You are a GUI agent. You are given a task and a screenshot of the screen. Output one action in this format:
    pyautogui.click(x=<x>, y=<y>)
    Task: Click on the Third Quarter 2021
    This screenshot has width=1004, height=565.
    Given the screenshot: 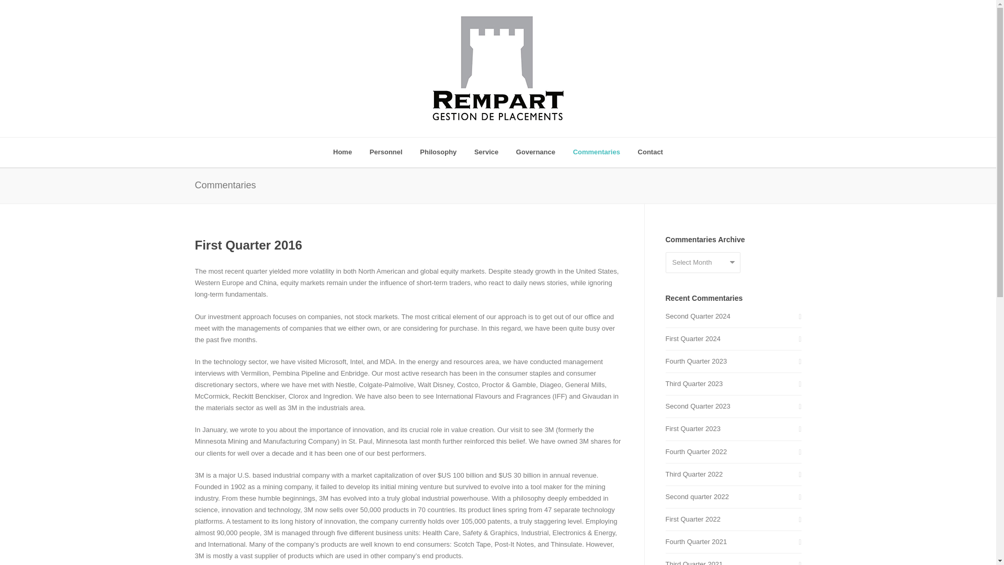 What is the action you would take?
    pyautogui.click(x=733, y=562)
    